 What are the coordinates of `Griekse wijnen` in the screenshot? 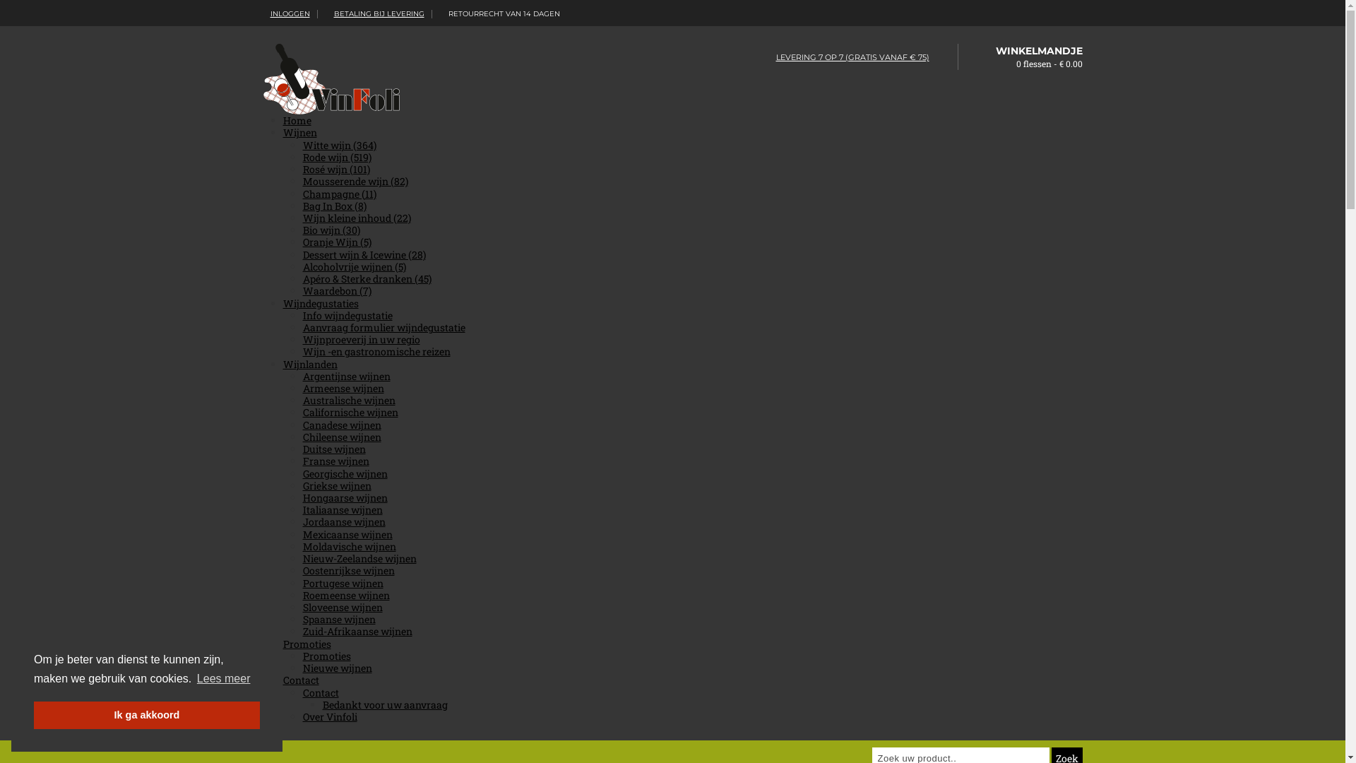 It's located at (336, 486).